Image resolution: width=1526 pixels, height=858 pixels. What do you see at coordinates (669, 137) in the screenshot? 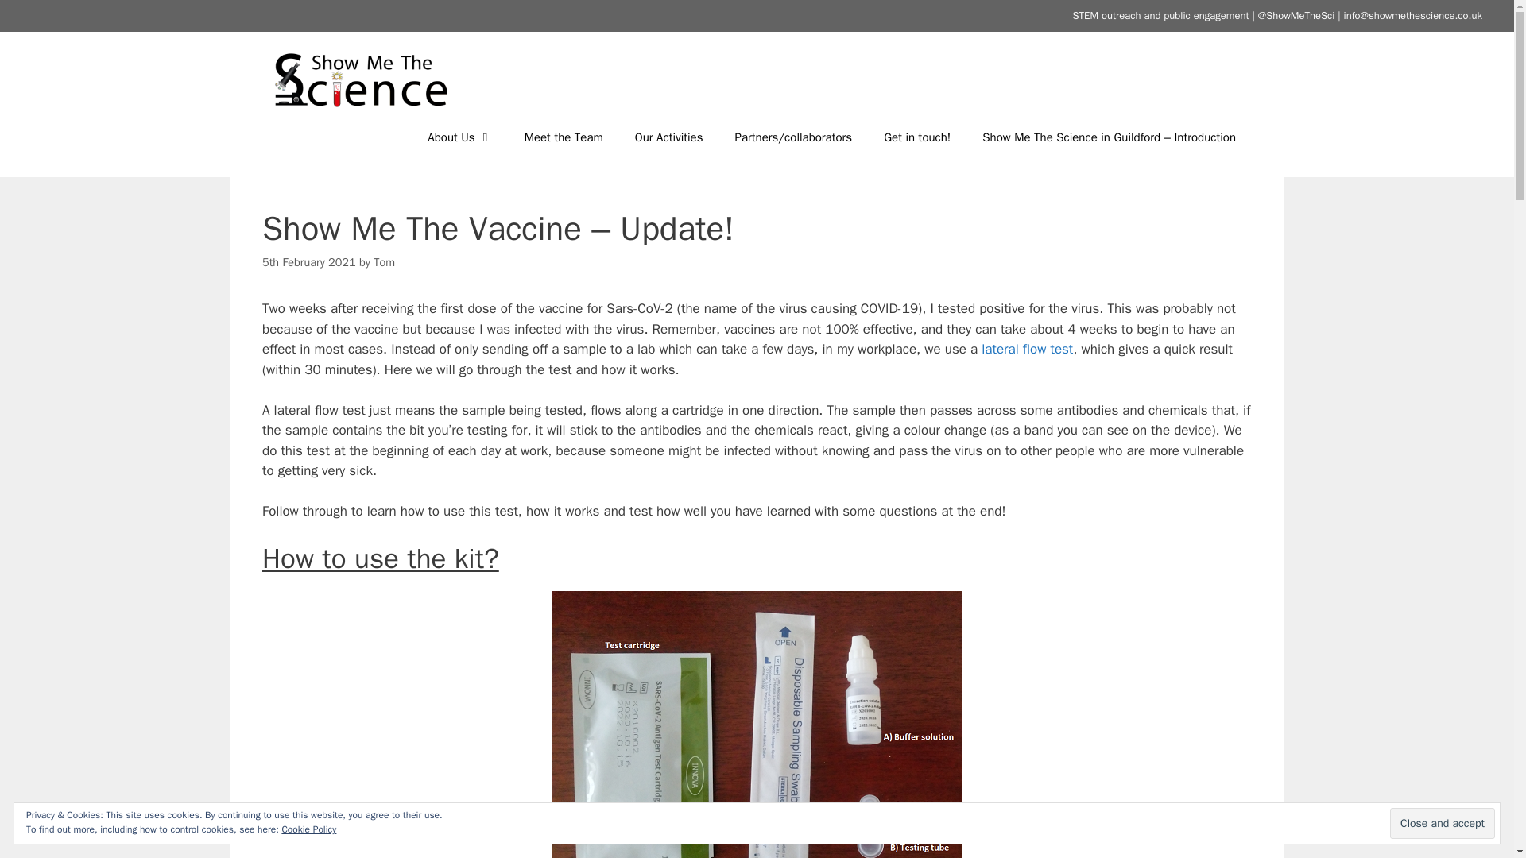
I see `Our Activities` at bounding box center [669, 137].